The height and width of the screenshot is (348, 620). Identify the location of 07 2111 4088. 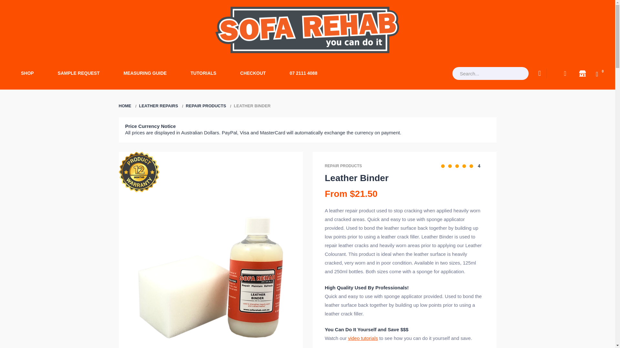
(304, 73).